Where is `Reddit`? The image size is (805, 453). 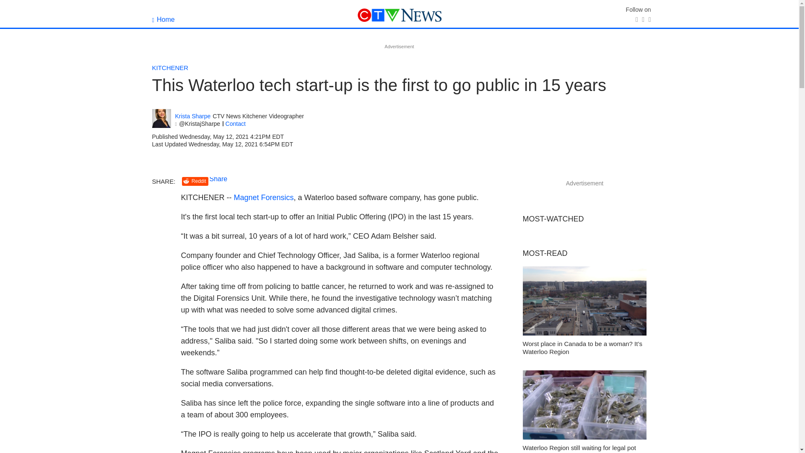 Reddit is located at coordinates (195, 181).